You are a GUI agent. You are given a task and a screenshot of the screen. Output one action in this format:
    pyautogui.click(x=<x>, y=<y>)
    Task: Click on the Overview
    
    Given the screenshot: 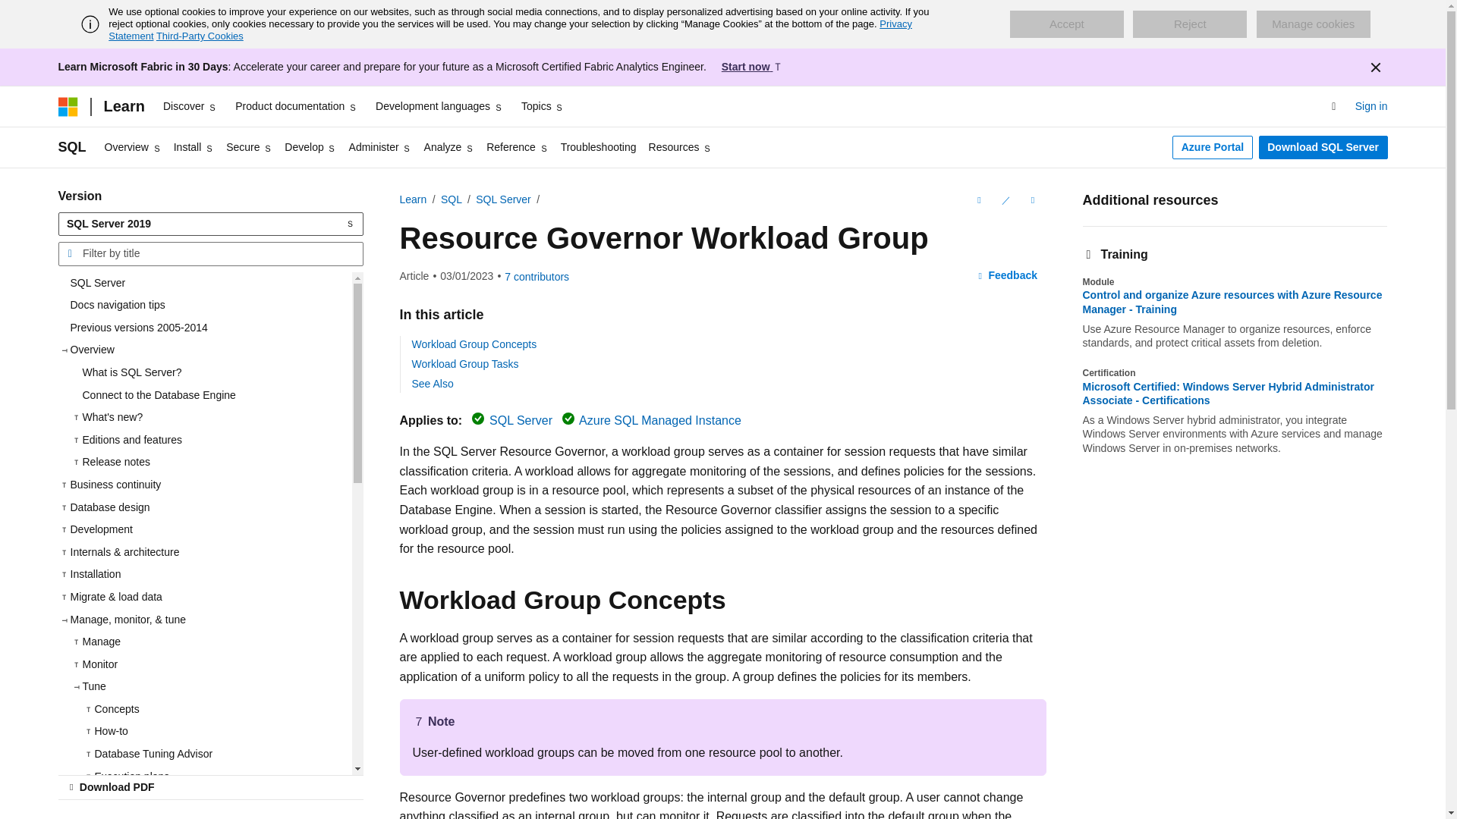 What is the action you would take?
    pyautogui.click(x=133, y=147)
    